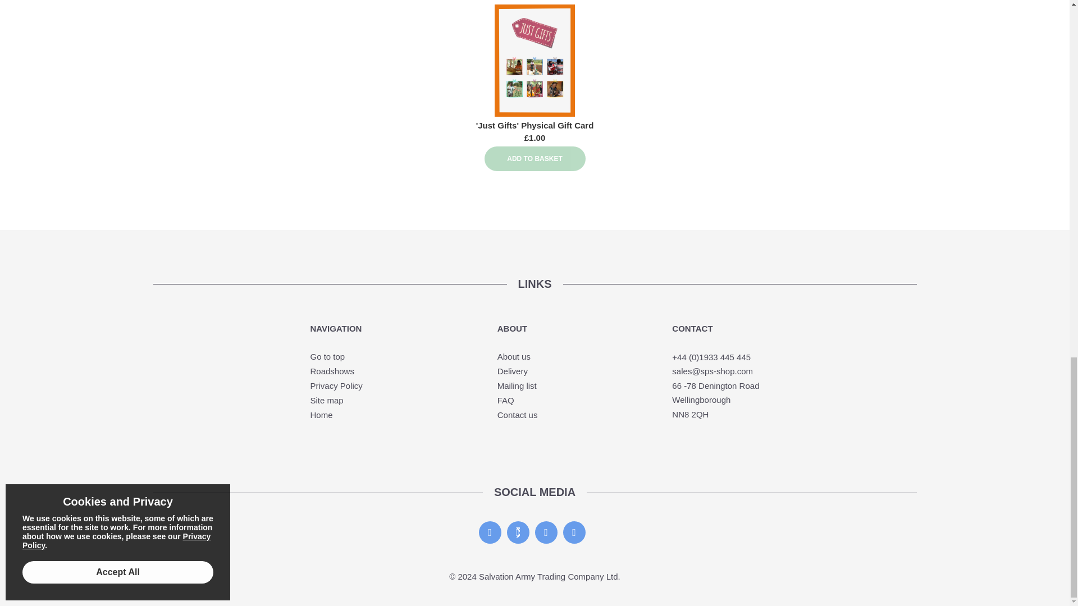 Image resolution: width=1078 pixels, height=606 pixels. Describe the element at coordinates (535, 125) in the screenshot. I see `'Just Gifts' Physical Gift Card` at that location.